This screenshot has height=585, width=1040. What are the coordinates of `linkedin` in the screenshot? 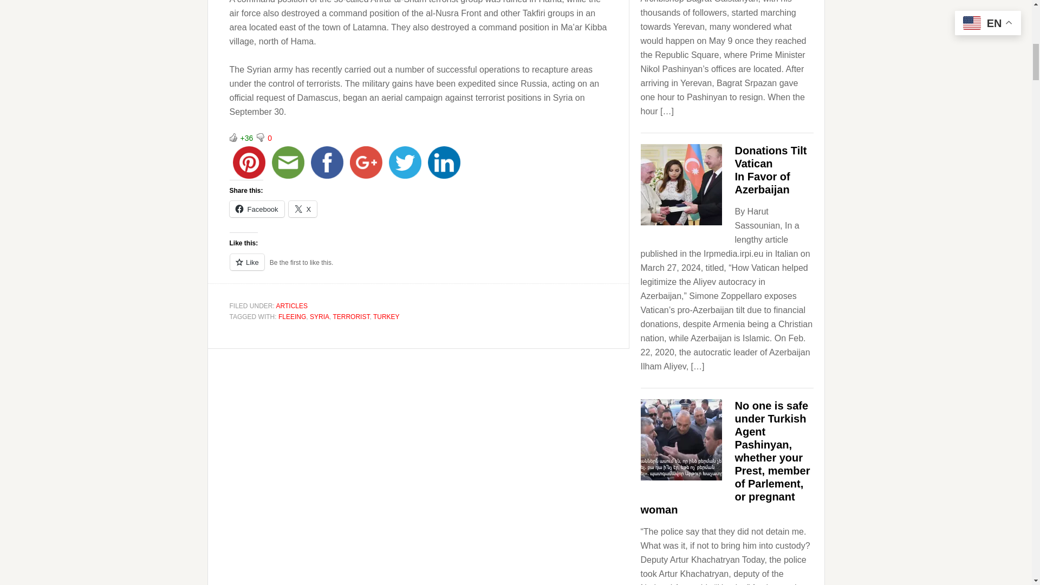 It's located at (444, 162).